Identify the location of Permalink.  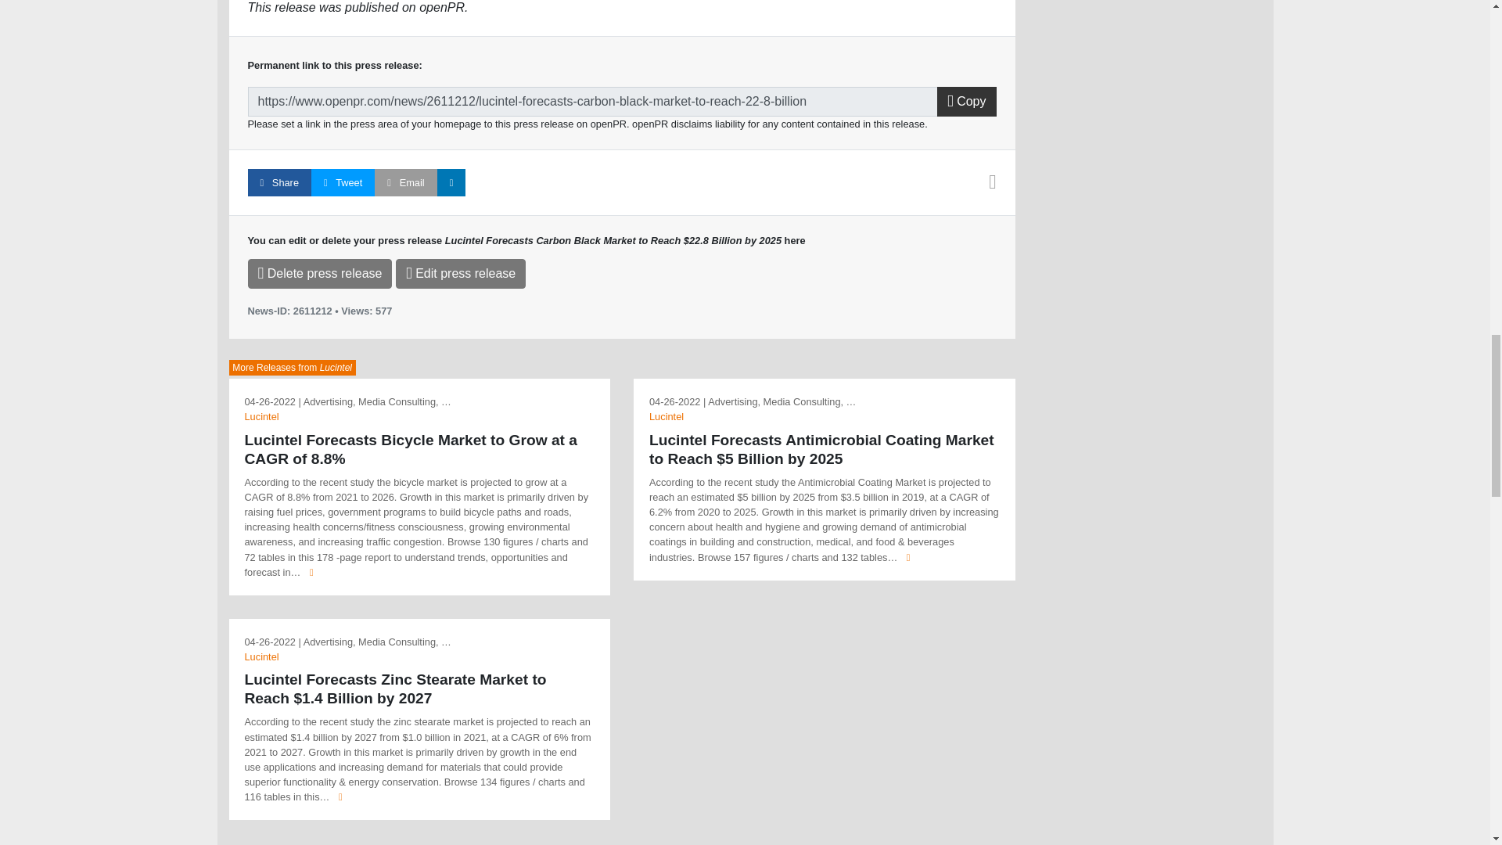
(592, 102).